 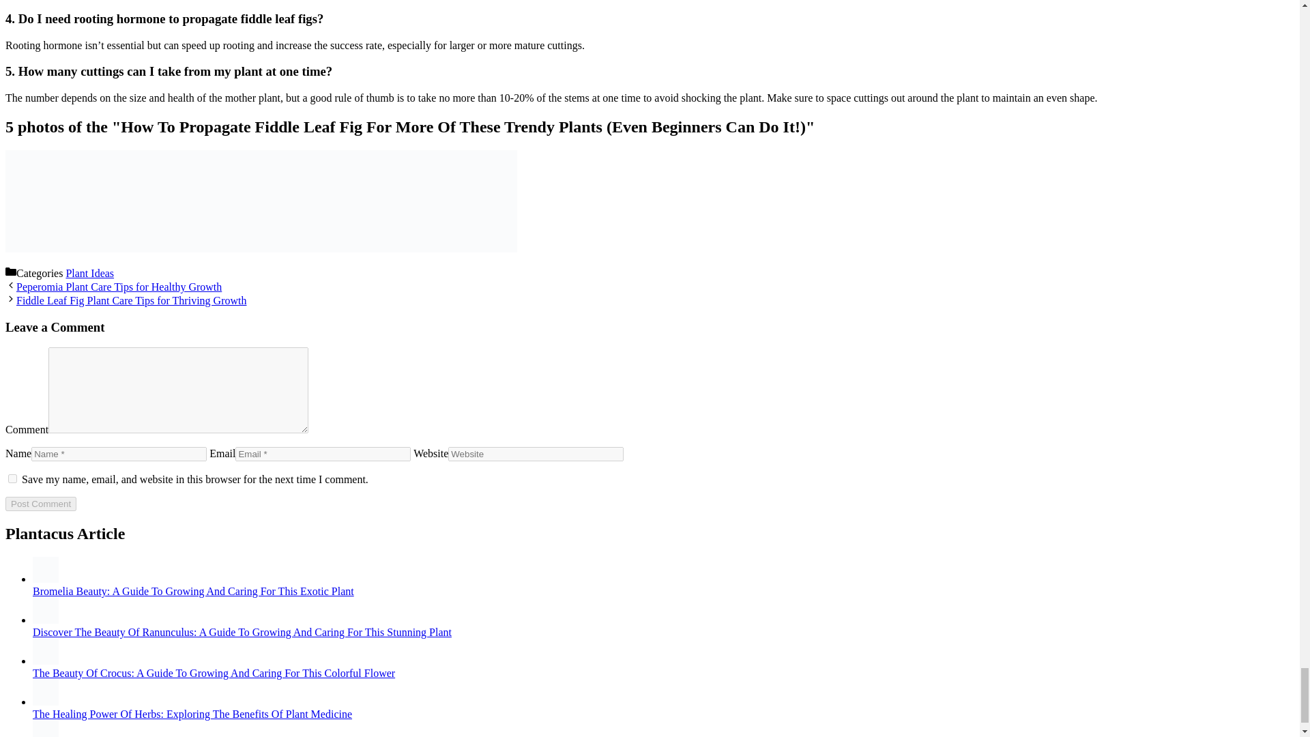 What do you see at coordinates (40, 504) in the screenshot?
I see `Post Comment` at bounding box center [40, 504].